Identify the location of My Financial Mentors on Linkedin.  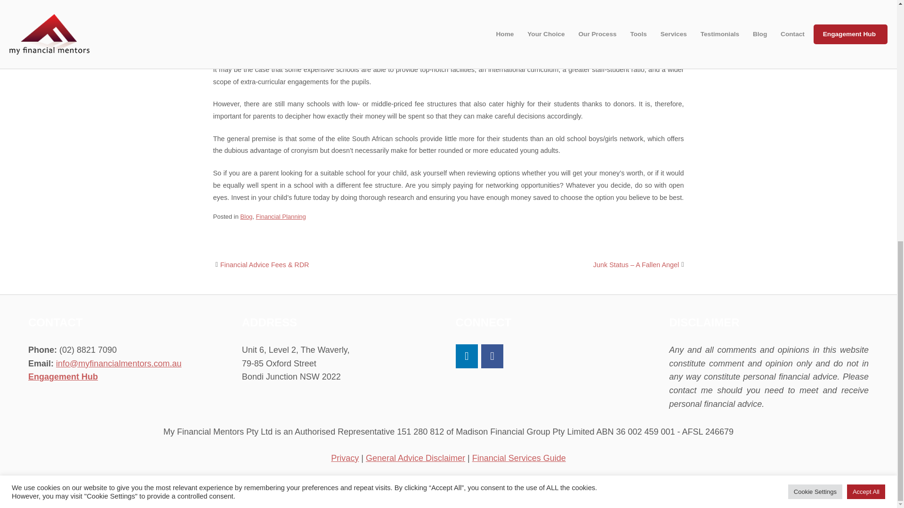
(467, 357).